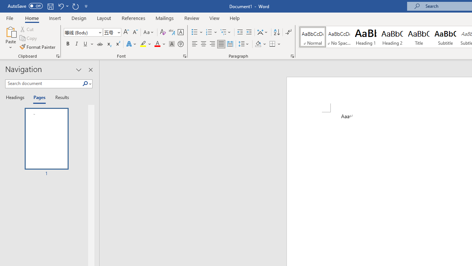  What do you see at coordinates (445, 37) in the screenshot?
I see `Subtitle` at bounding box center [445, 37].